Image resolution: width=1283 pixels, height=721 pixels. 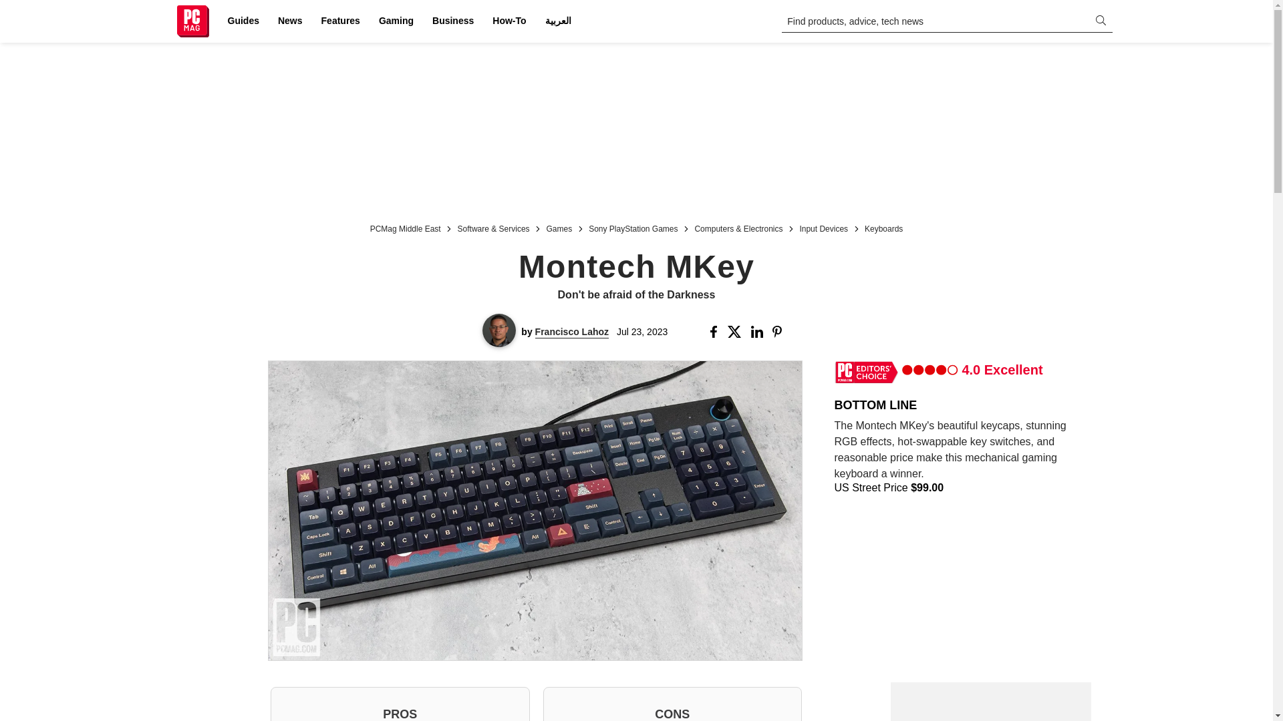 What do you see at coordinates (243, 21) in the screenshot?
I see `Guides` at bounding box center [243, 21].